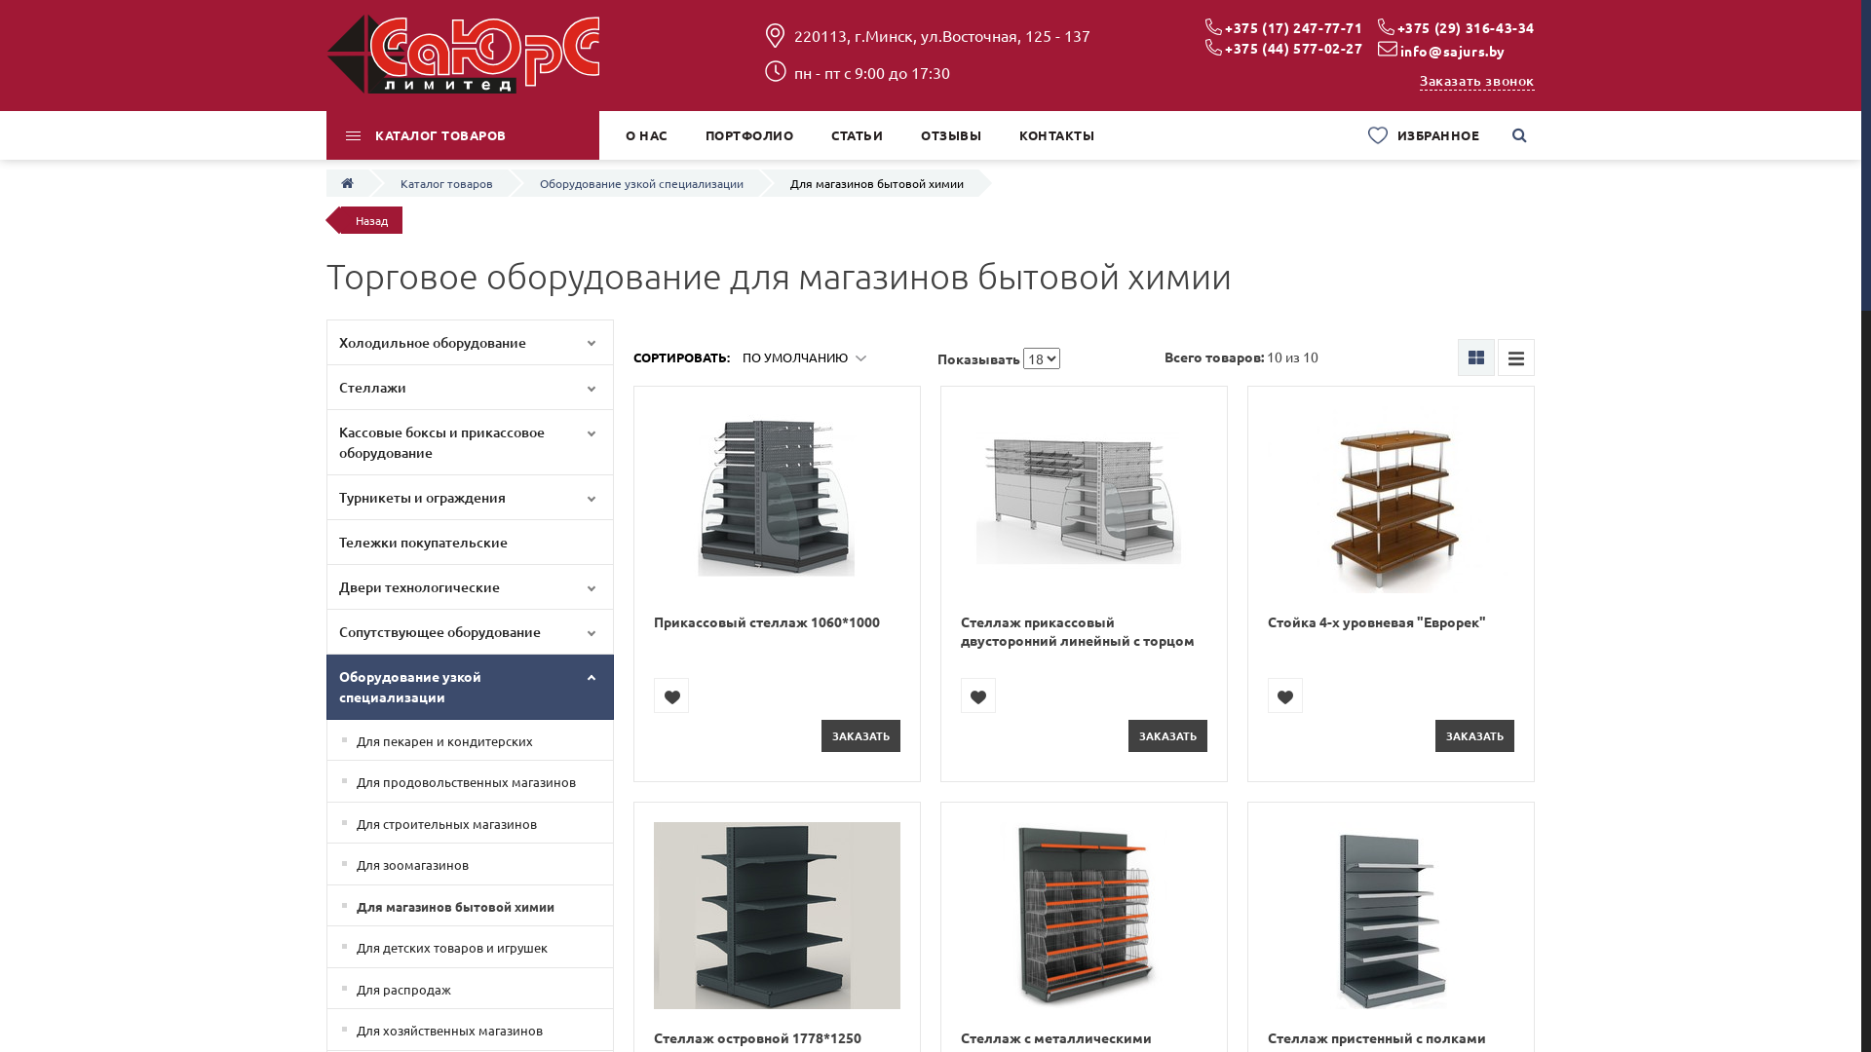 Image resolution: width=1871 pixels, height=1052 pixels. Describe the element at coordinates (1453, 51) in the screenshot. I see `info@sajurs.by` at that location.